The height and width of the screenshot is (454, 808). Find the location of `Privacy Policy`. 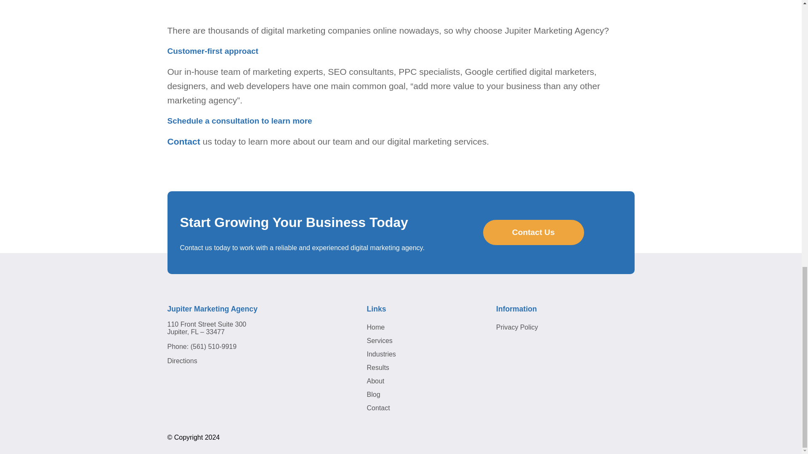

Privacy Policy is located at coordinates (517, 327).